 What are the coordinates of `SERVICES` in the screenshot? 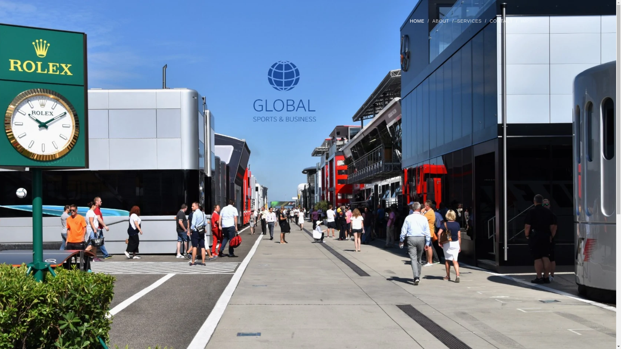 It's located at (470, 21).